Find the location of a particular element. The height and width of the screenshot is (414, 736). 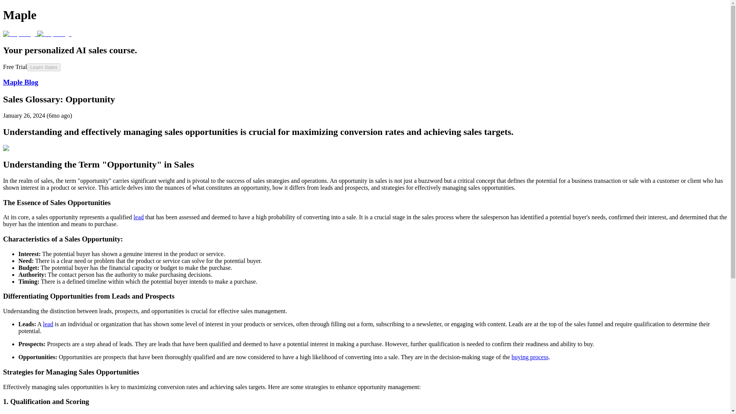

Learn Sales is located at coordinates (44, 67).